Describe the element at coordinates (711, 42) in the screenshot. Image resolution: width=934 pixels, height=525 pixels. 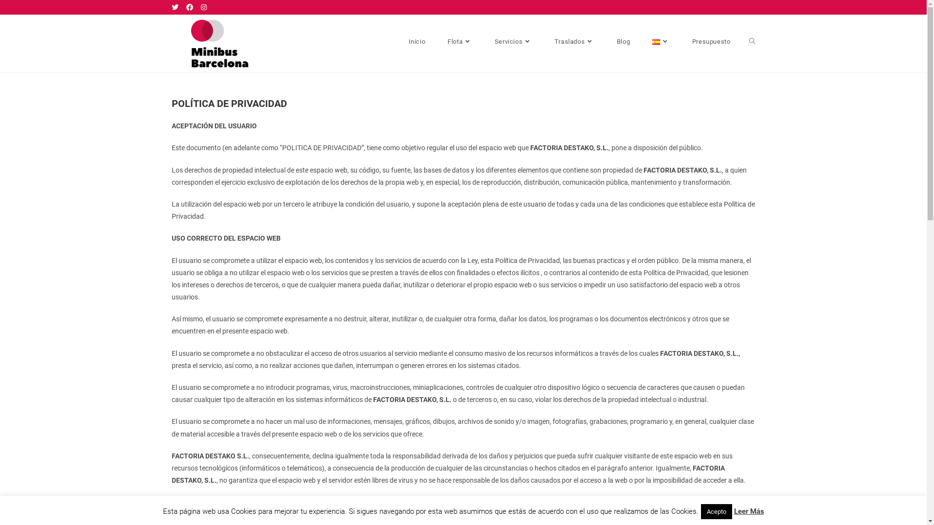
I see `Presupuesto` at that location.